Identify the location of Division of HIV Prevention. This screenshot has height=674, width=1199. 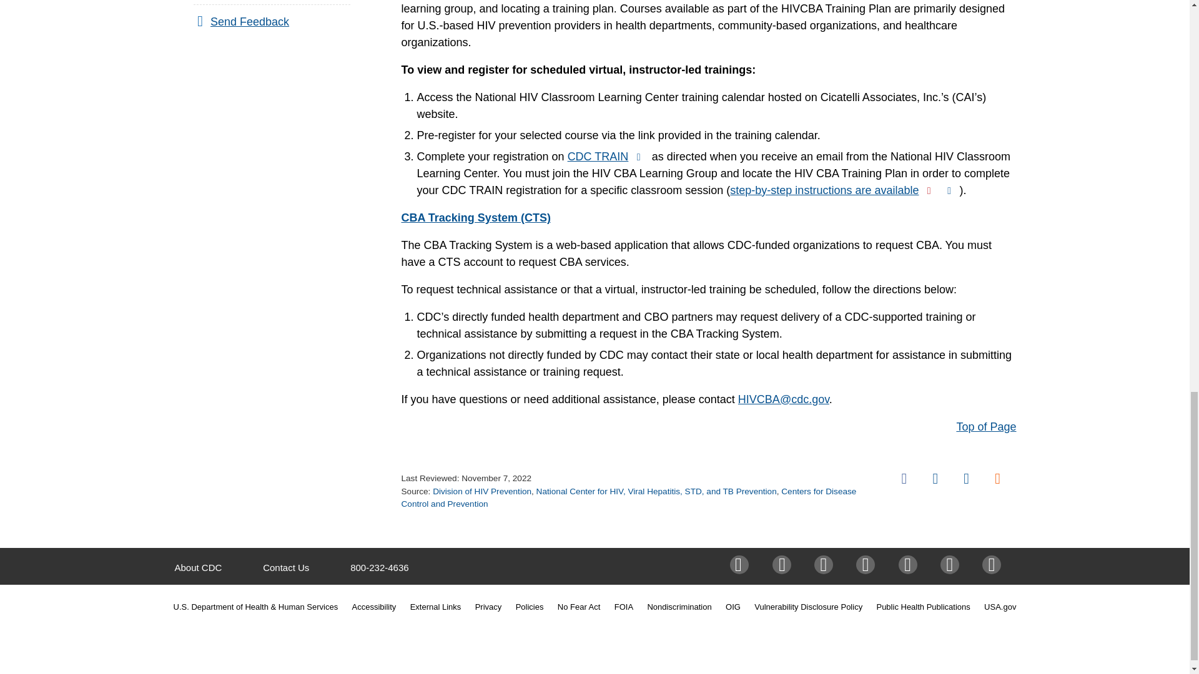
(482, 491).